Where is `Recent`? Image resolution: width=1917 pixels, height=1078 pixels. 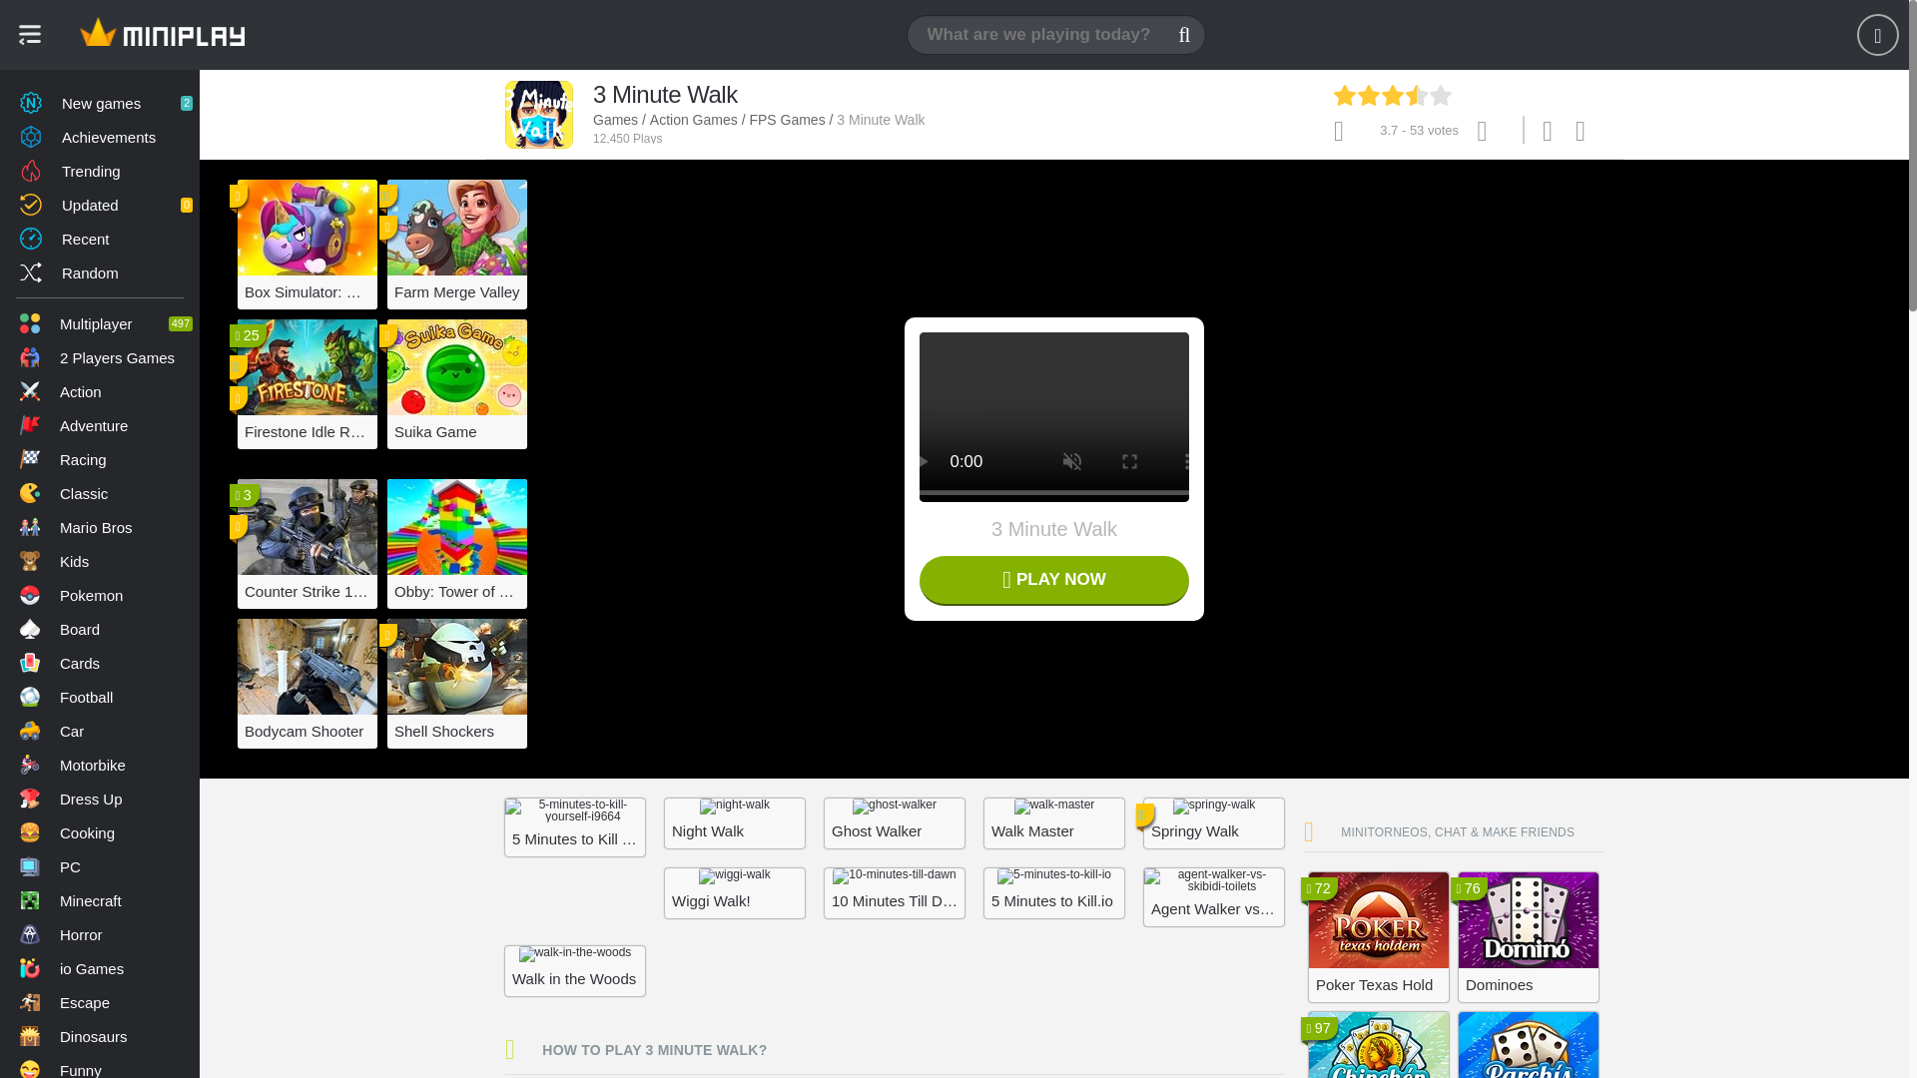
Recent is located at coordinates (100, 238).